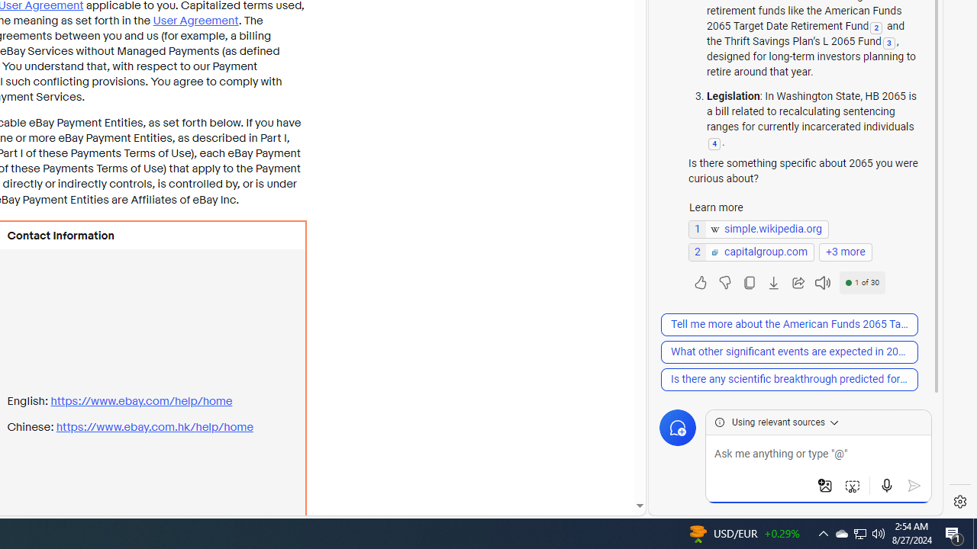  What do you see at coordinates (154, 427) in the screenshot?
I see `https://www.ebay.com.hk/ help/home` at bounding box center [154, 427].